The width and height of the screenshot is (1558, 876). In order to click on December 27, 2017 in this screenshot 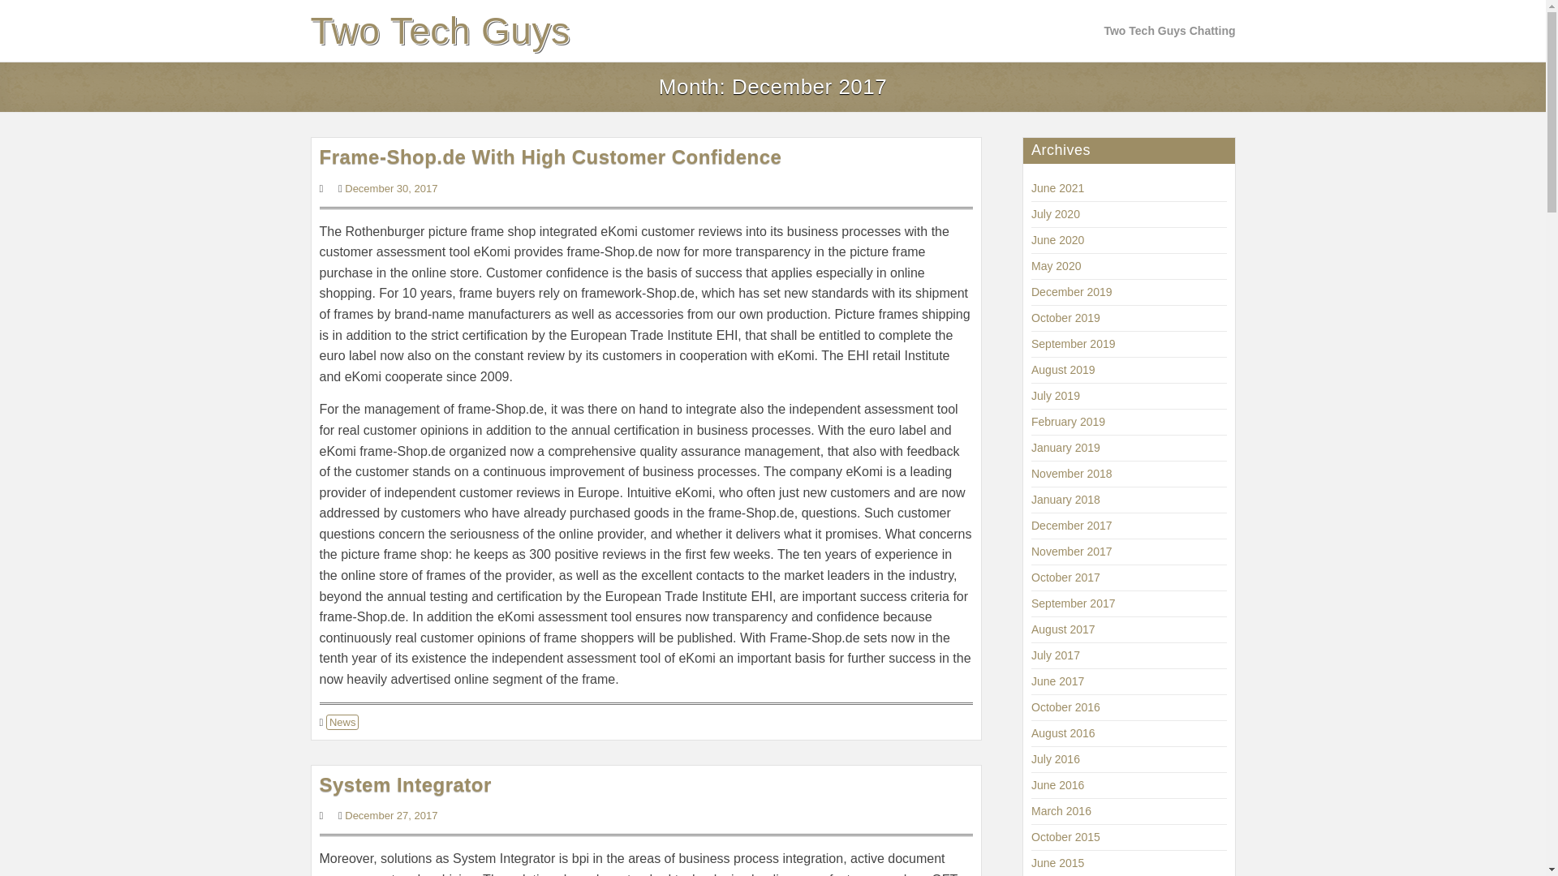, I will do `click(391, 815)`.